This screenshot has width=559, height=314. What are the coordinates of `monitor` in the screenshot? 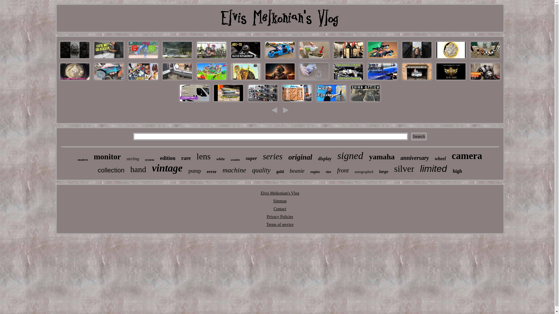 It's located at (107, 157).